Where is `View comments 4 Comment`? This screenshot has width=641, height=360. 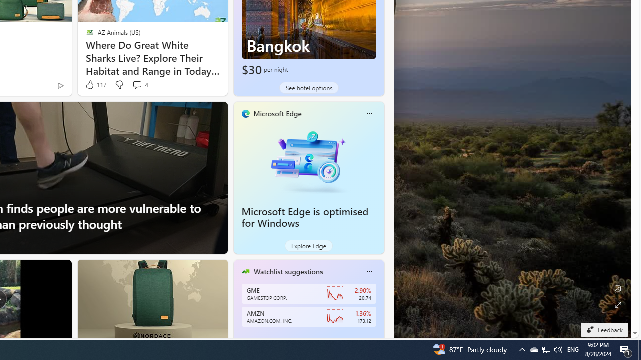
View comments 4 Comment is located at coordinates (140, 85).